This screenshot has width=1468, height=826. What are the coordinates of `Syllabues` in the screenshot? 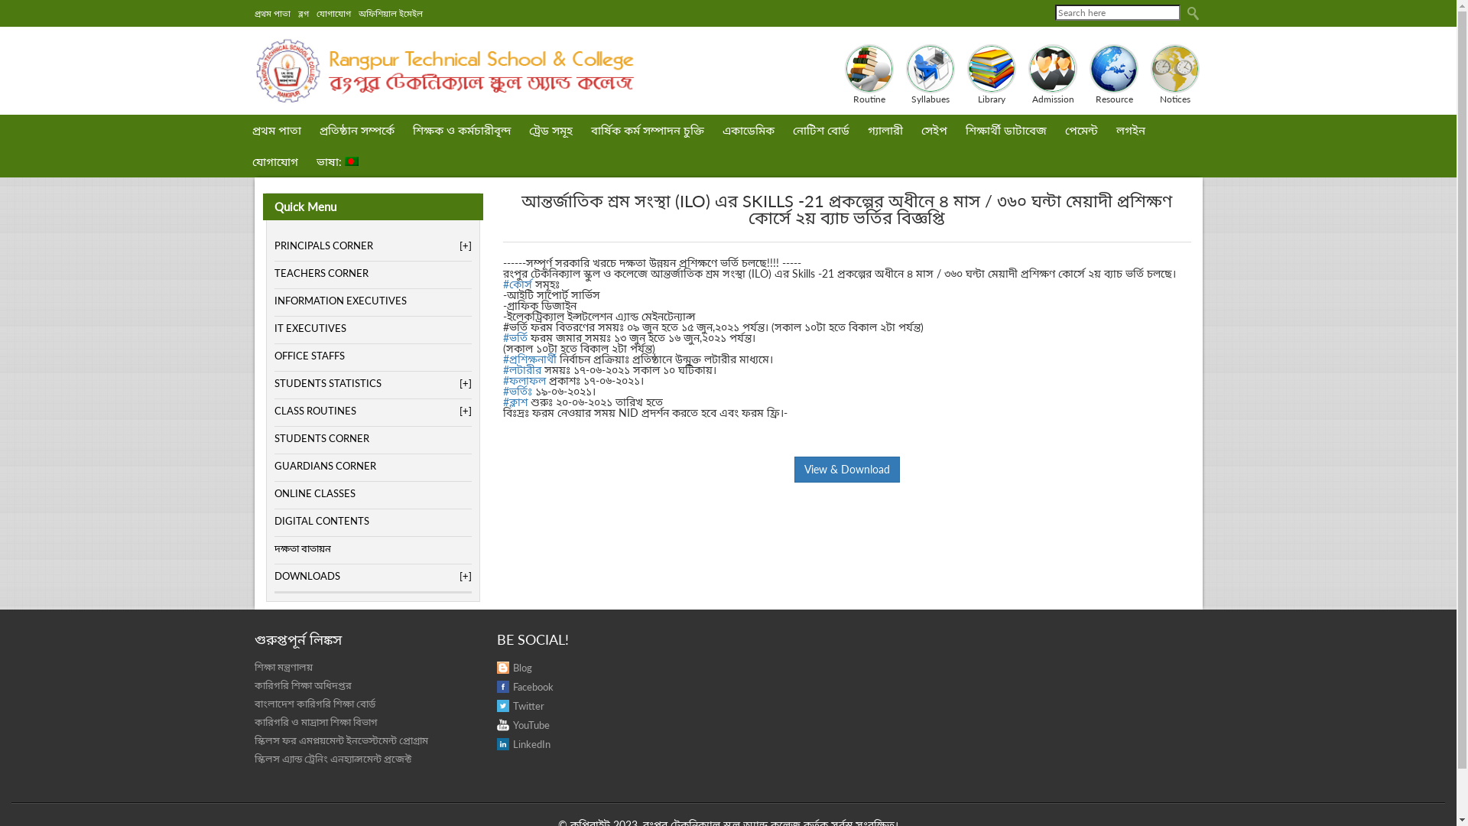 It's located at (930, 75).